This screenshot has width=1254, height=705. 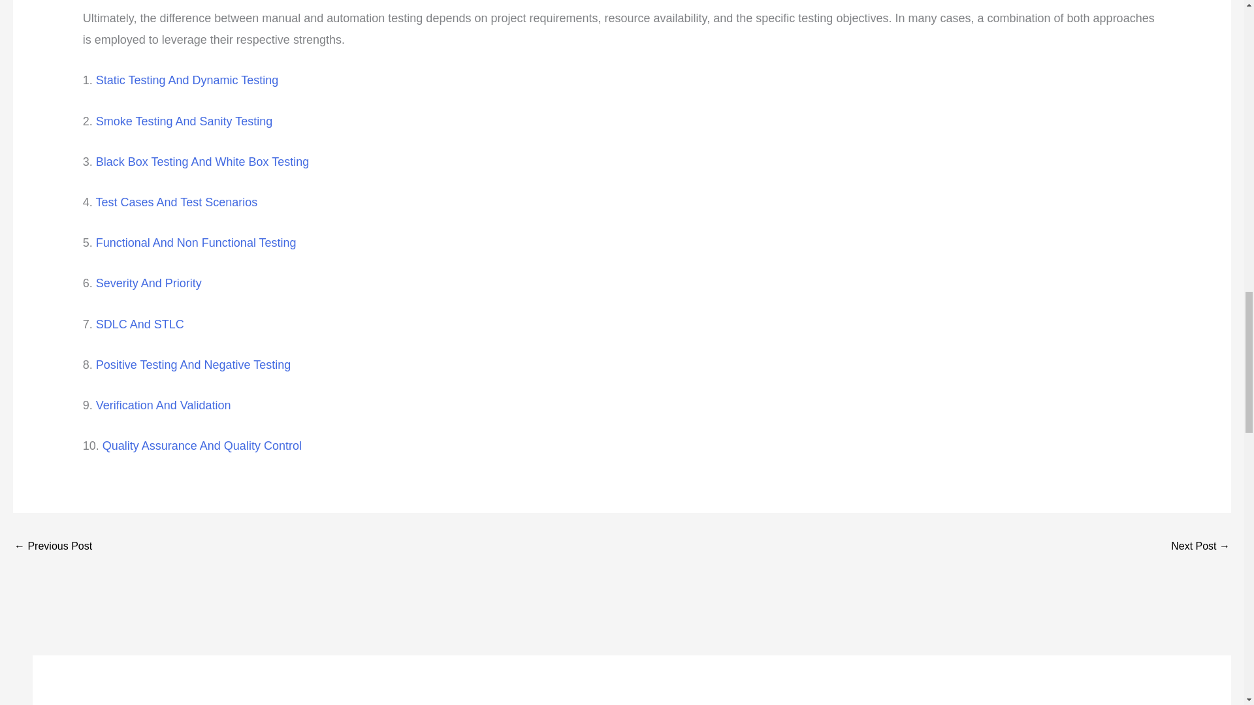 What do you see at coordinates (202, 445) in the screenshot?
I see `Quality Assurance And Quality Control` at bounding box center [202, 445].